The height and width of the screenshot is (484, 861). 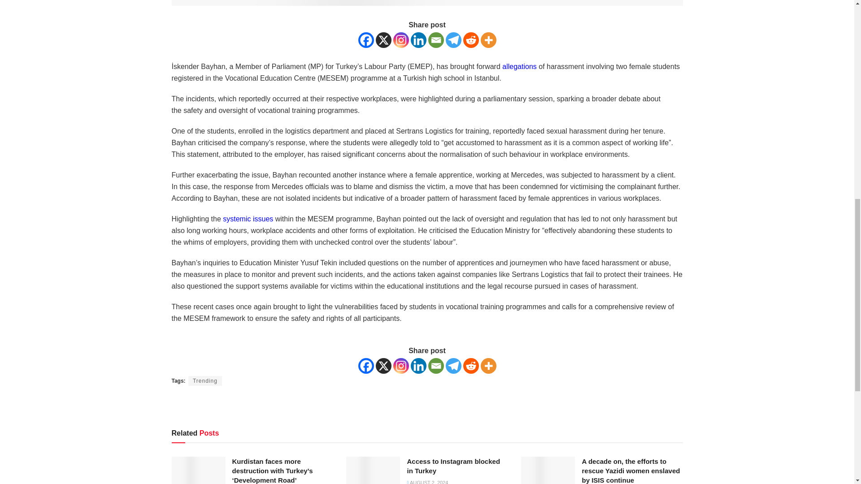 What do you see at coordinates (454, 366) in the screenshot?
I see `Telegram` at bounding box center [454, 366].